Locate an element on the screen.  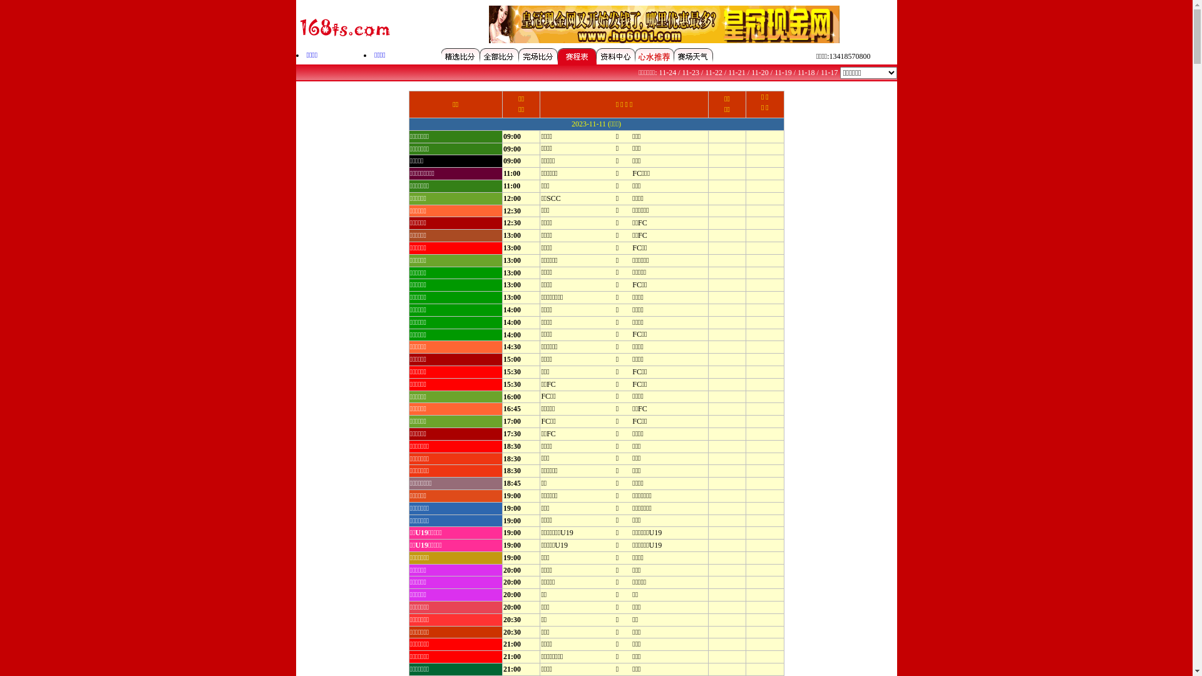
11-20 is located at coordinates (760, 73).